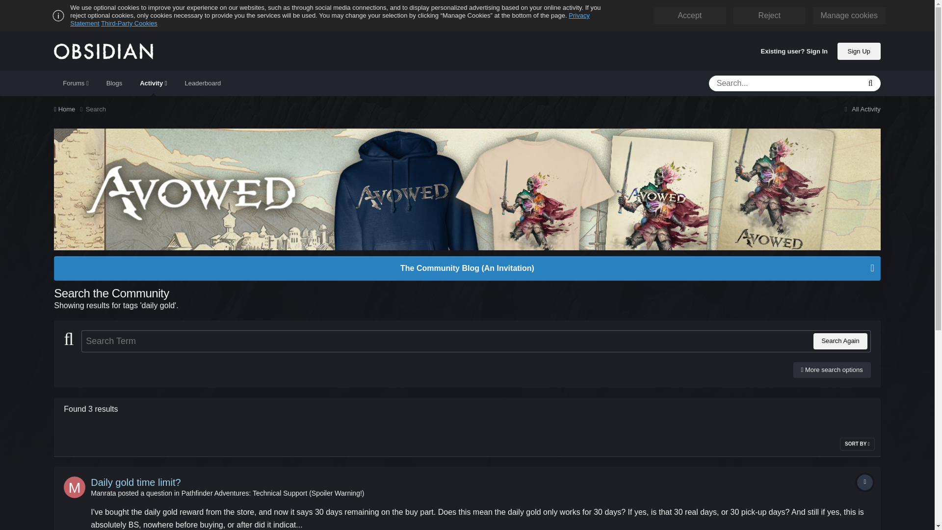 Image resolution: width=942 pixels, height=530 pixels. I want to click on Manage cookies, so click(849, 16).